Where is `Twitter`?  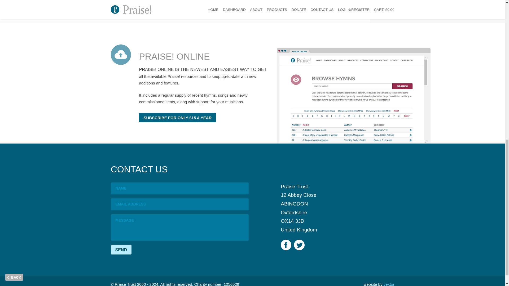
Twitter is located at coordinates (299, 245).